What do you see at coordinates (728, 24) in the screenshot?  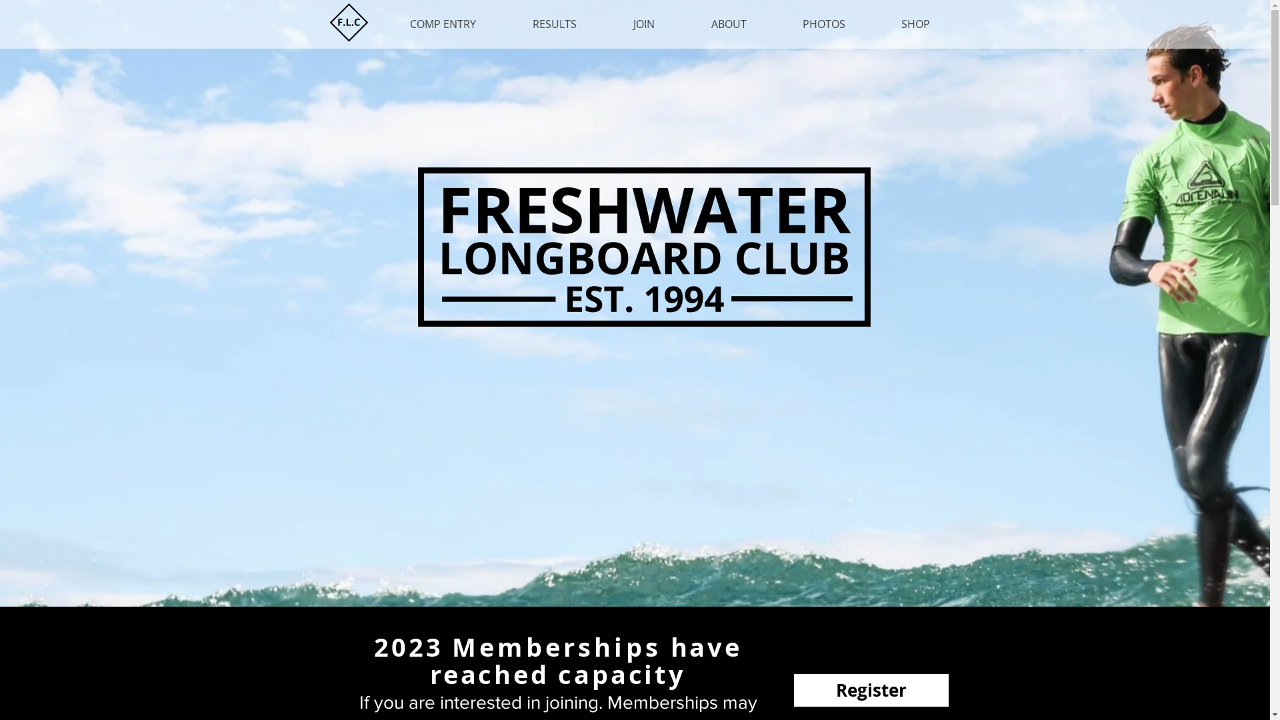 I see `ABOUT` at bounding box center [728, 24].